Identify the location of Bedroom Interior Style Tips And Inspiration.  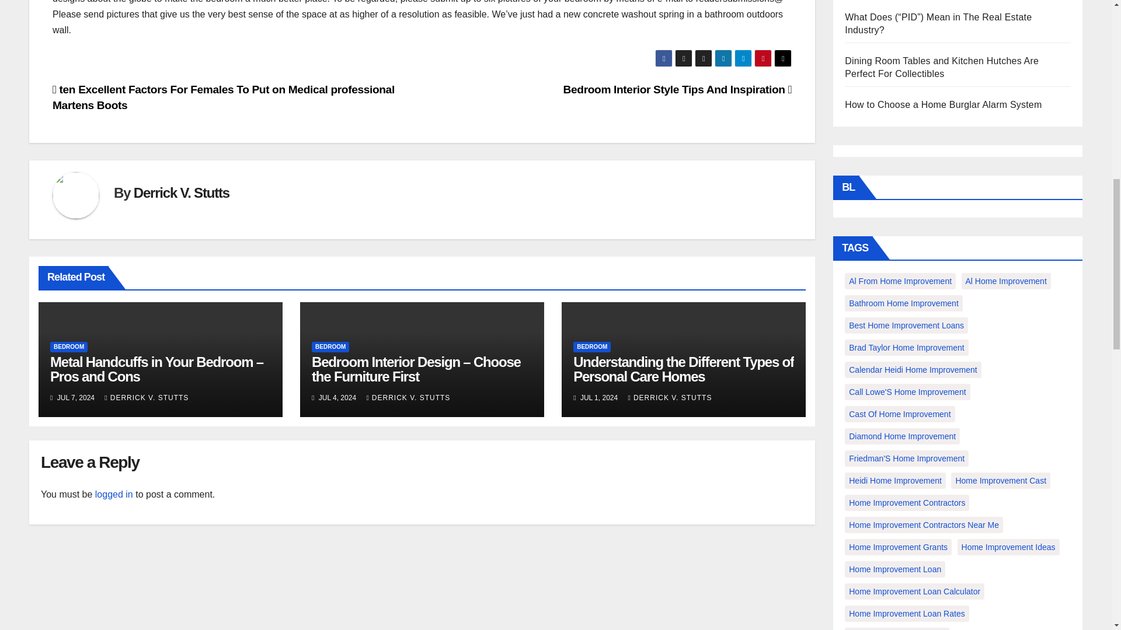
(678, 89).